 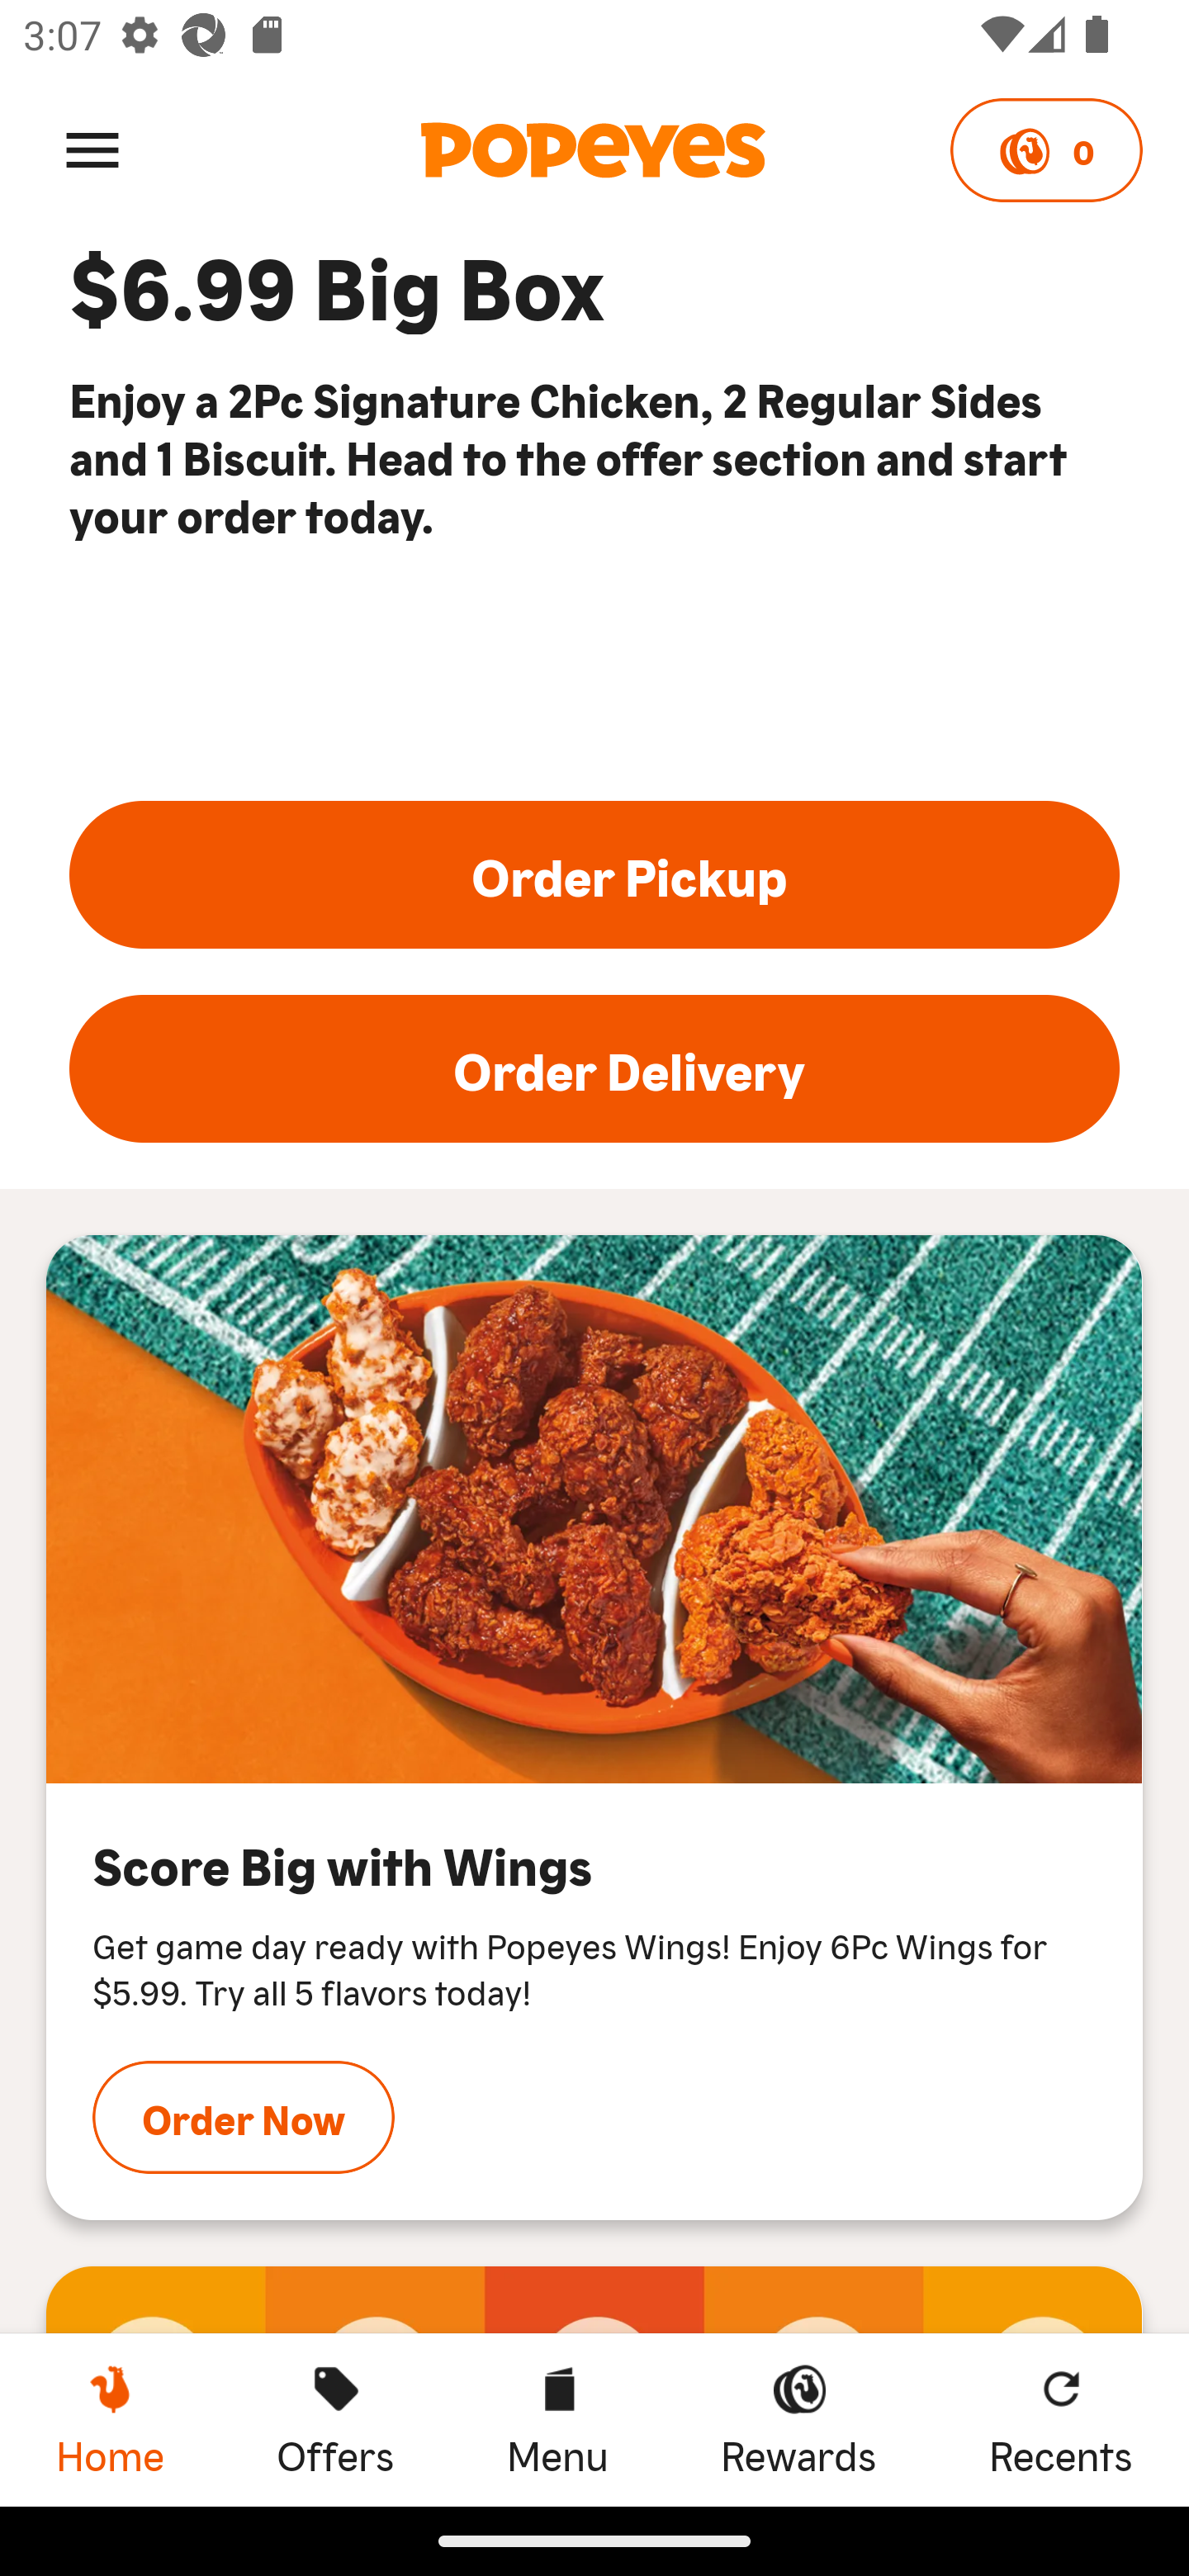 I want to click on Order Pickup, so click(x=594, y=874).